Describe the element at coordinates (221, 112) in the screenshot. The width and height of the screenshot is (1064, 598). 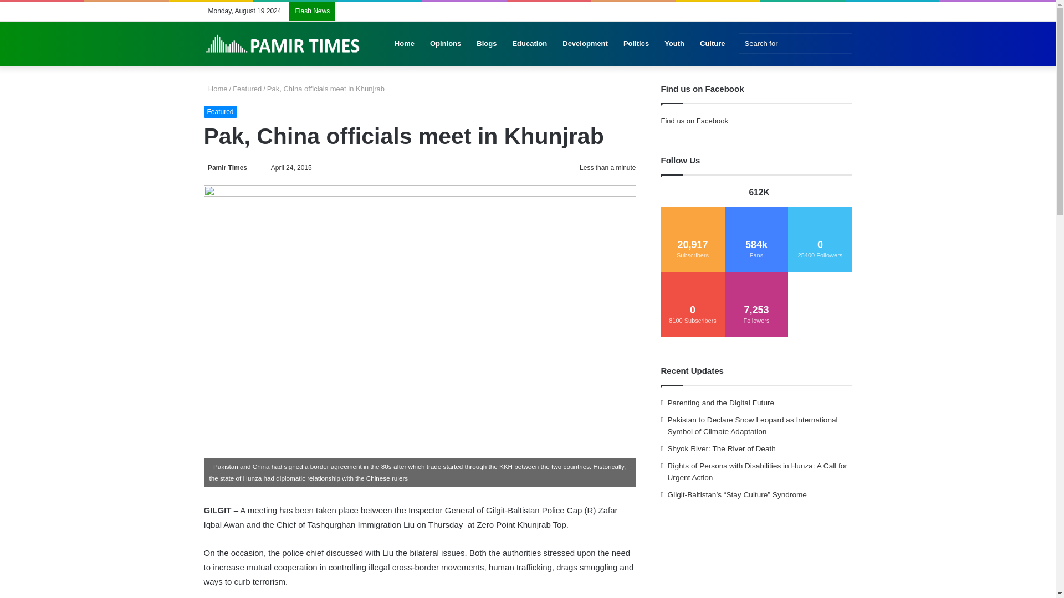
I see `Featured` at that location.